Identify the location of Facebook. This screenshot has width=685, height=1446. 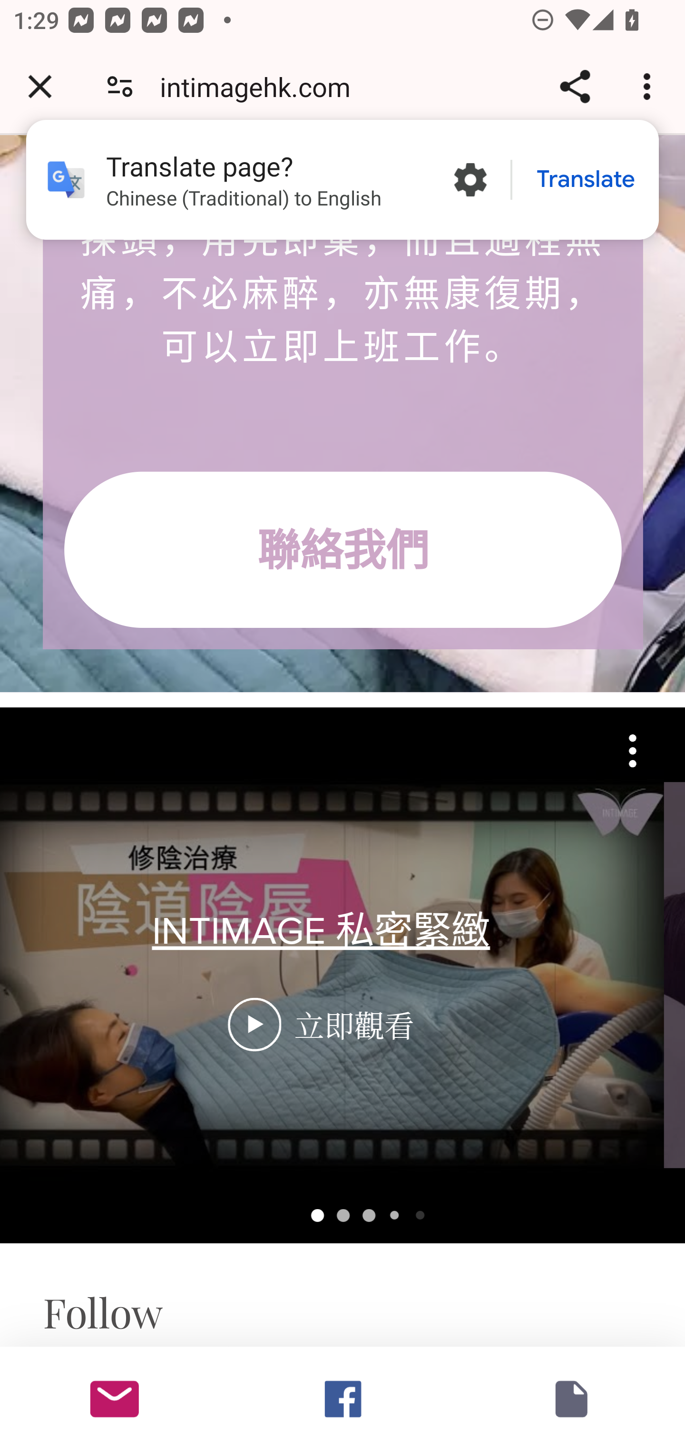
(342, 1396).